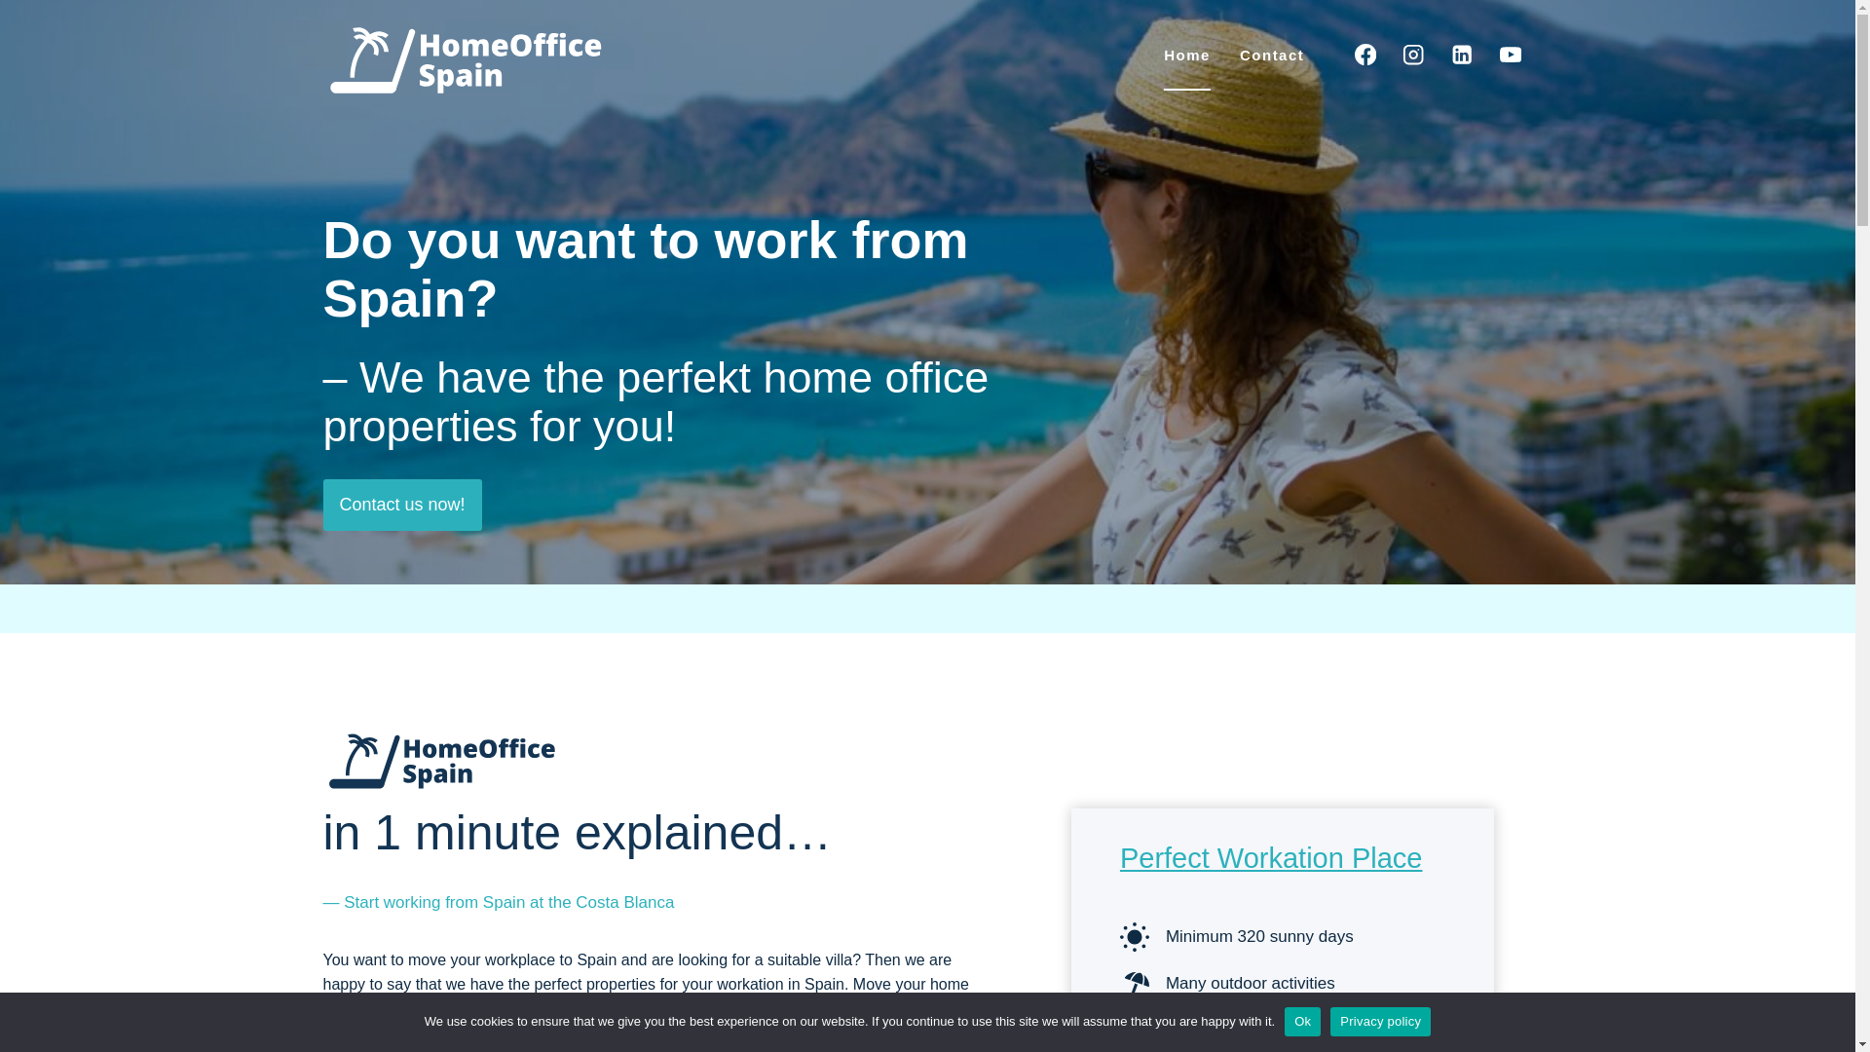  What do you see at coordinates (1379, 1021) in the screenshot?
I see `Privacy policy` at bounding box center [1379, 1021].